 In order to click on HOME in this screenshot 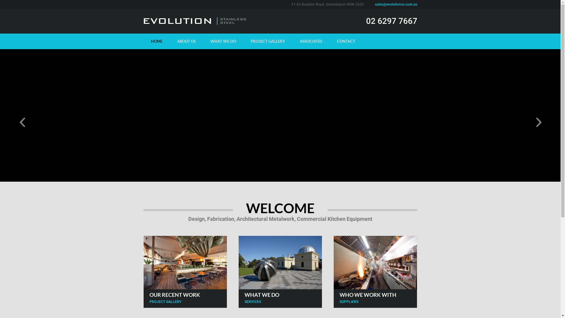, I will do `click(157, 41)`.